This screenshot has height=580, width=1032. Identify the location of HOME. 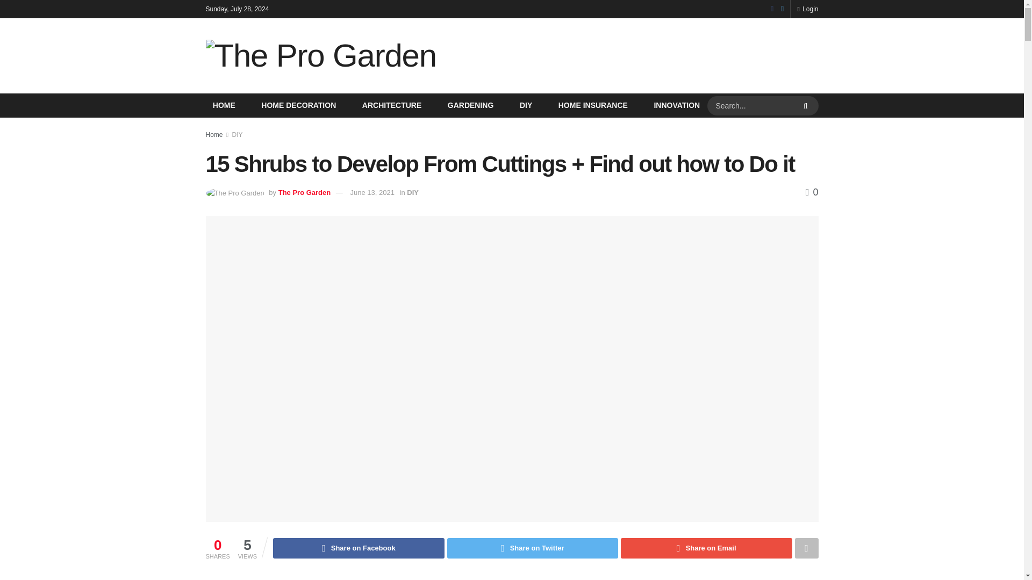
(224, 105).